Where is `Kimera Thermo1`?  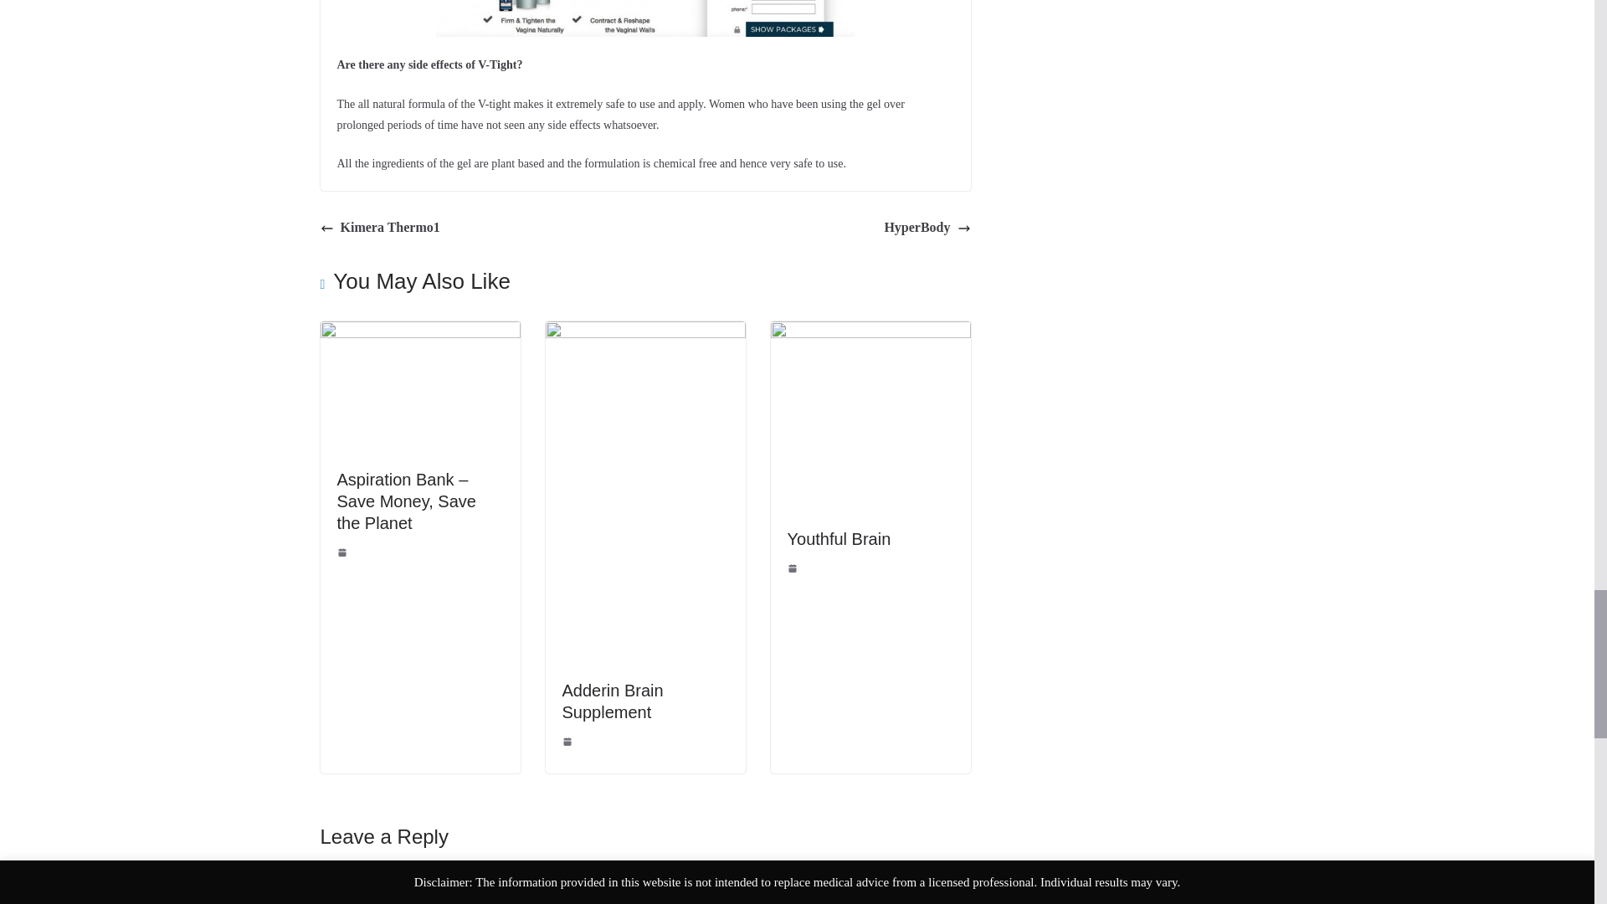 Kimera Thermo1 is located at coordinates (379, 228).